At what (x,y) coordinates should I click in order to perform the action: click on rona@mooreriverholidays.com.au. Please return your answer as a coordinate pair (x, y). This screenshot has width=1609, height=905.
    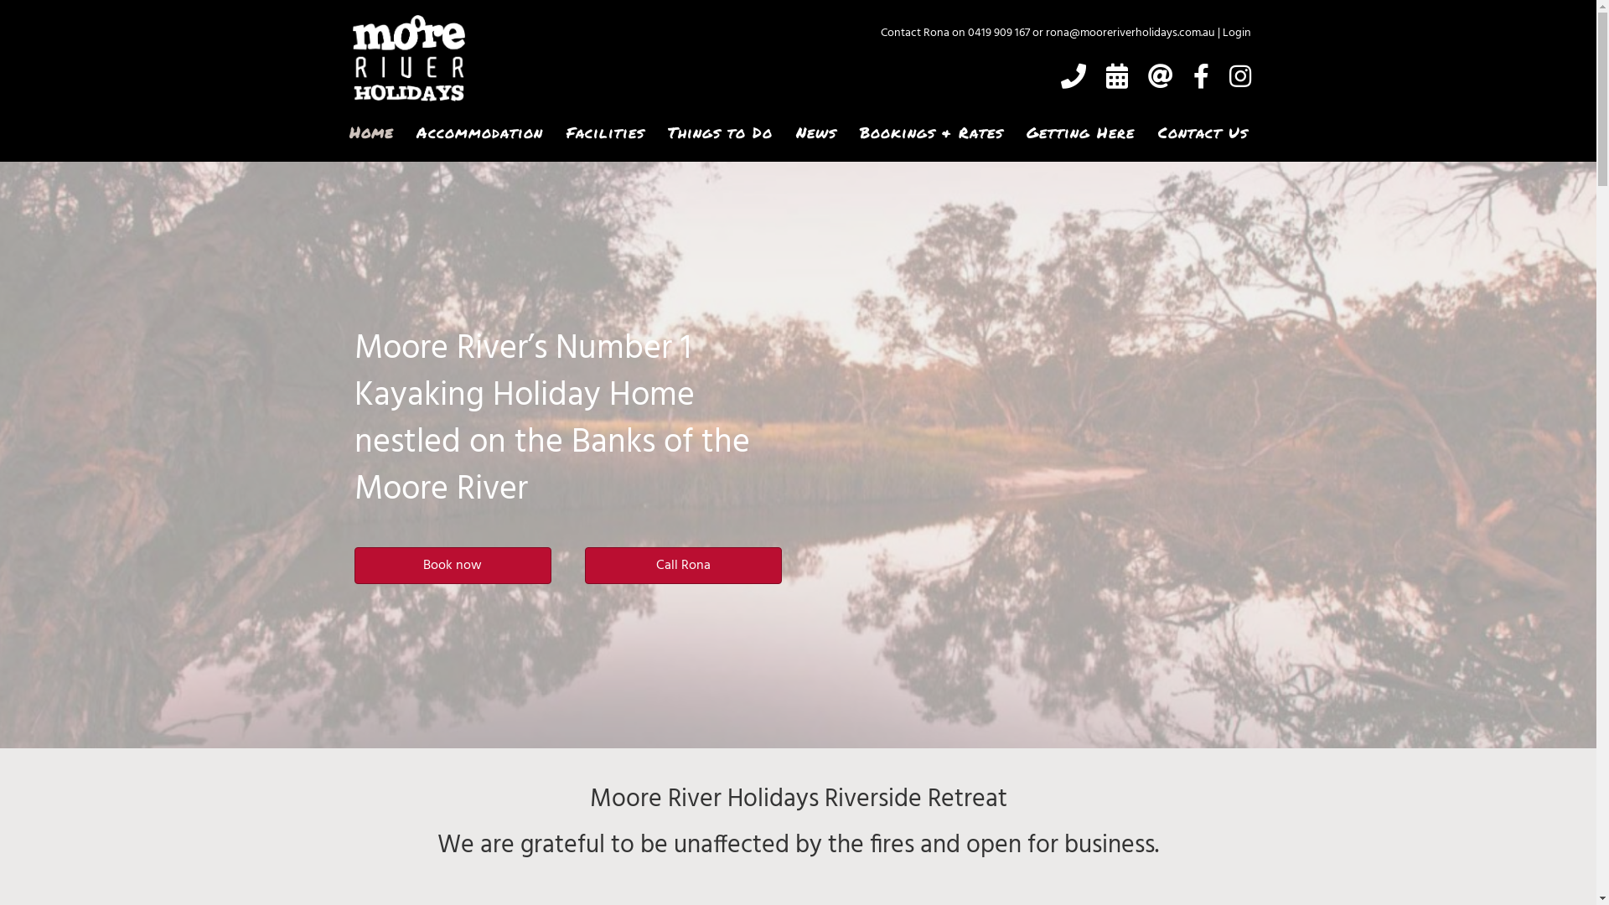
    Looking at the image, I should click on (1130, 34).